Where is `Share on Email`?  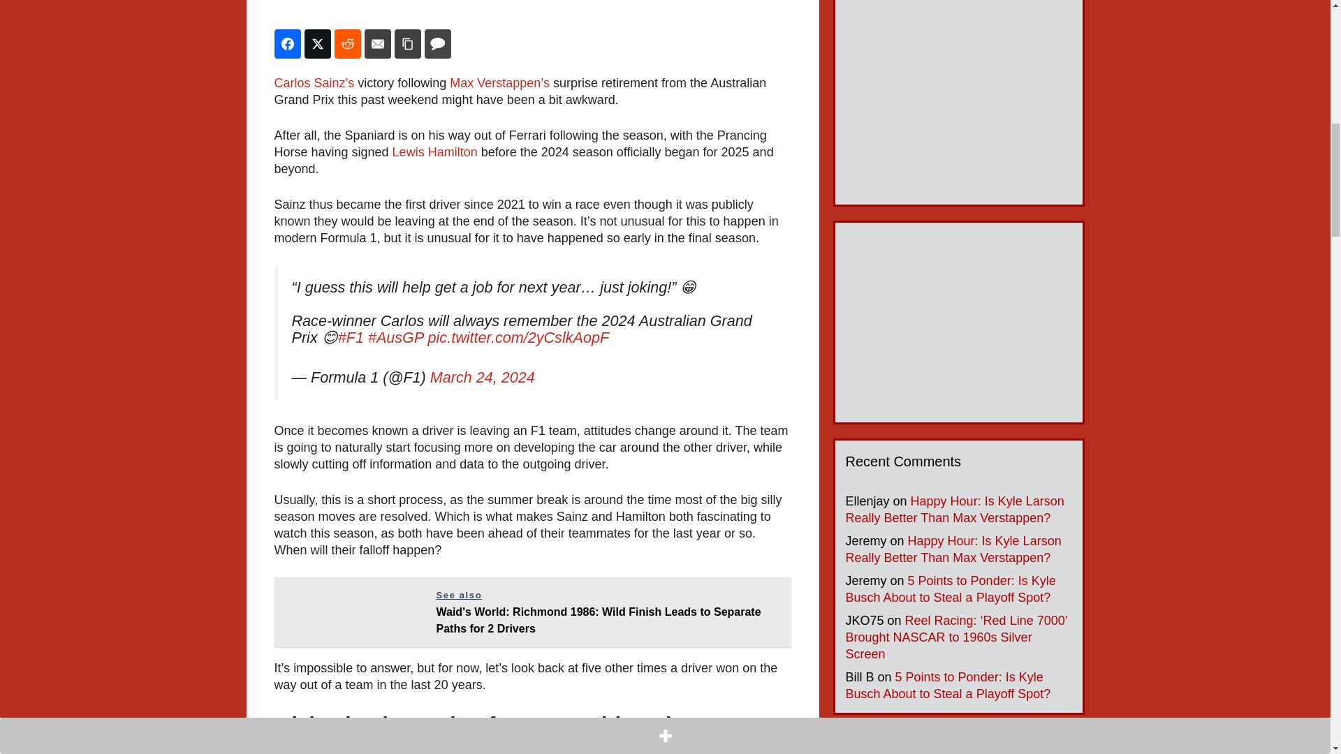
Share on Email is located at coordinates (378, 44).